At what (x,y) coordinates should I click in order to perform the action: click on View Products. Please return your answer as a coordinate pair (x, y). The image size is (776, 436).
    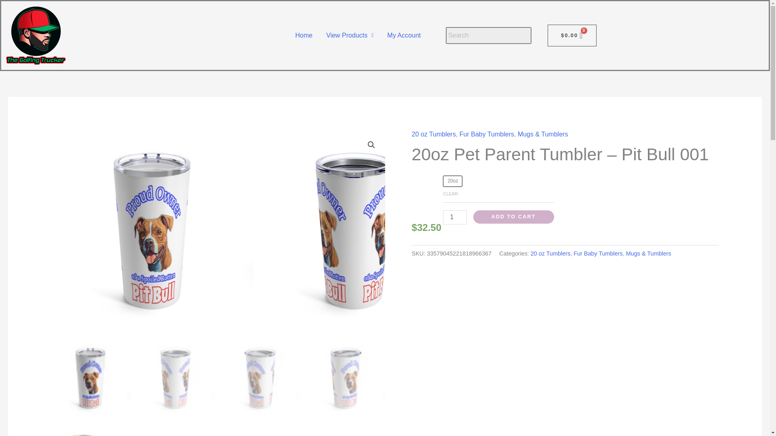
    Looking at the image, I should click on (349, 36).